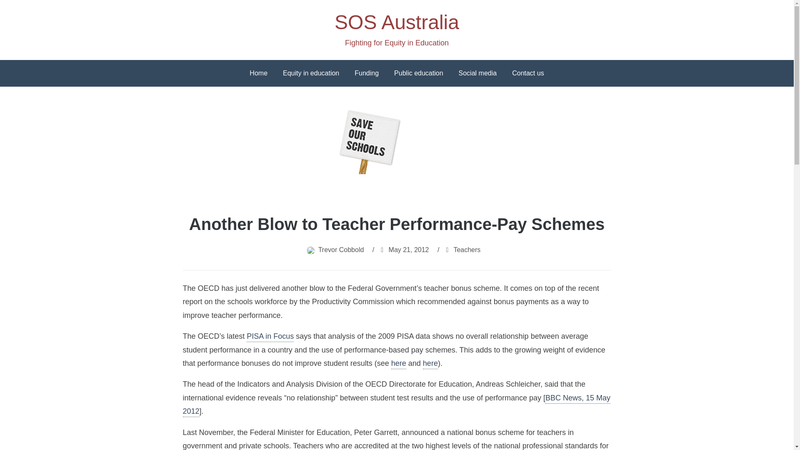 The width and height of the screenshot is (800, 450). I want to click on Trevor Cobbold, so click(341, 250).